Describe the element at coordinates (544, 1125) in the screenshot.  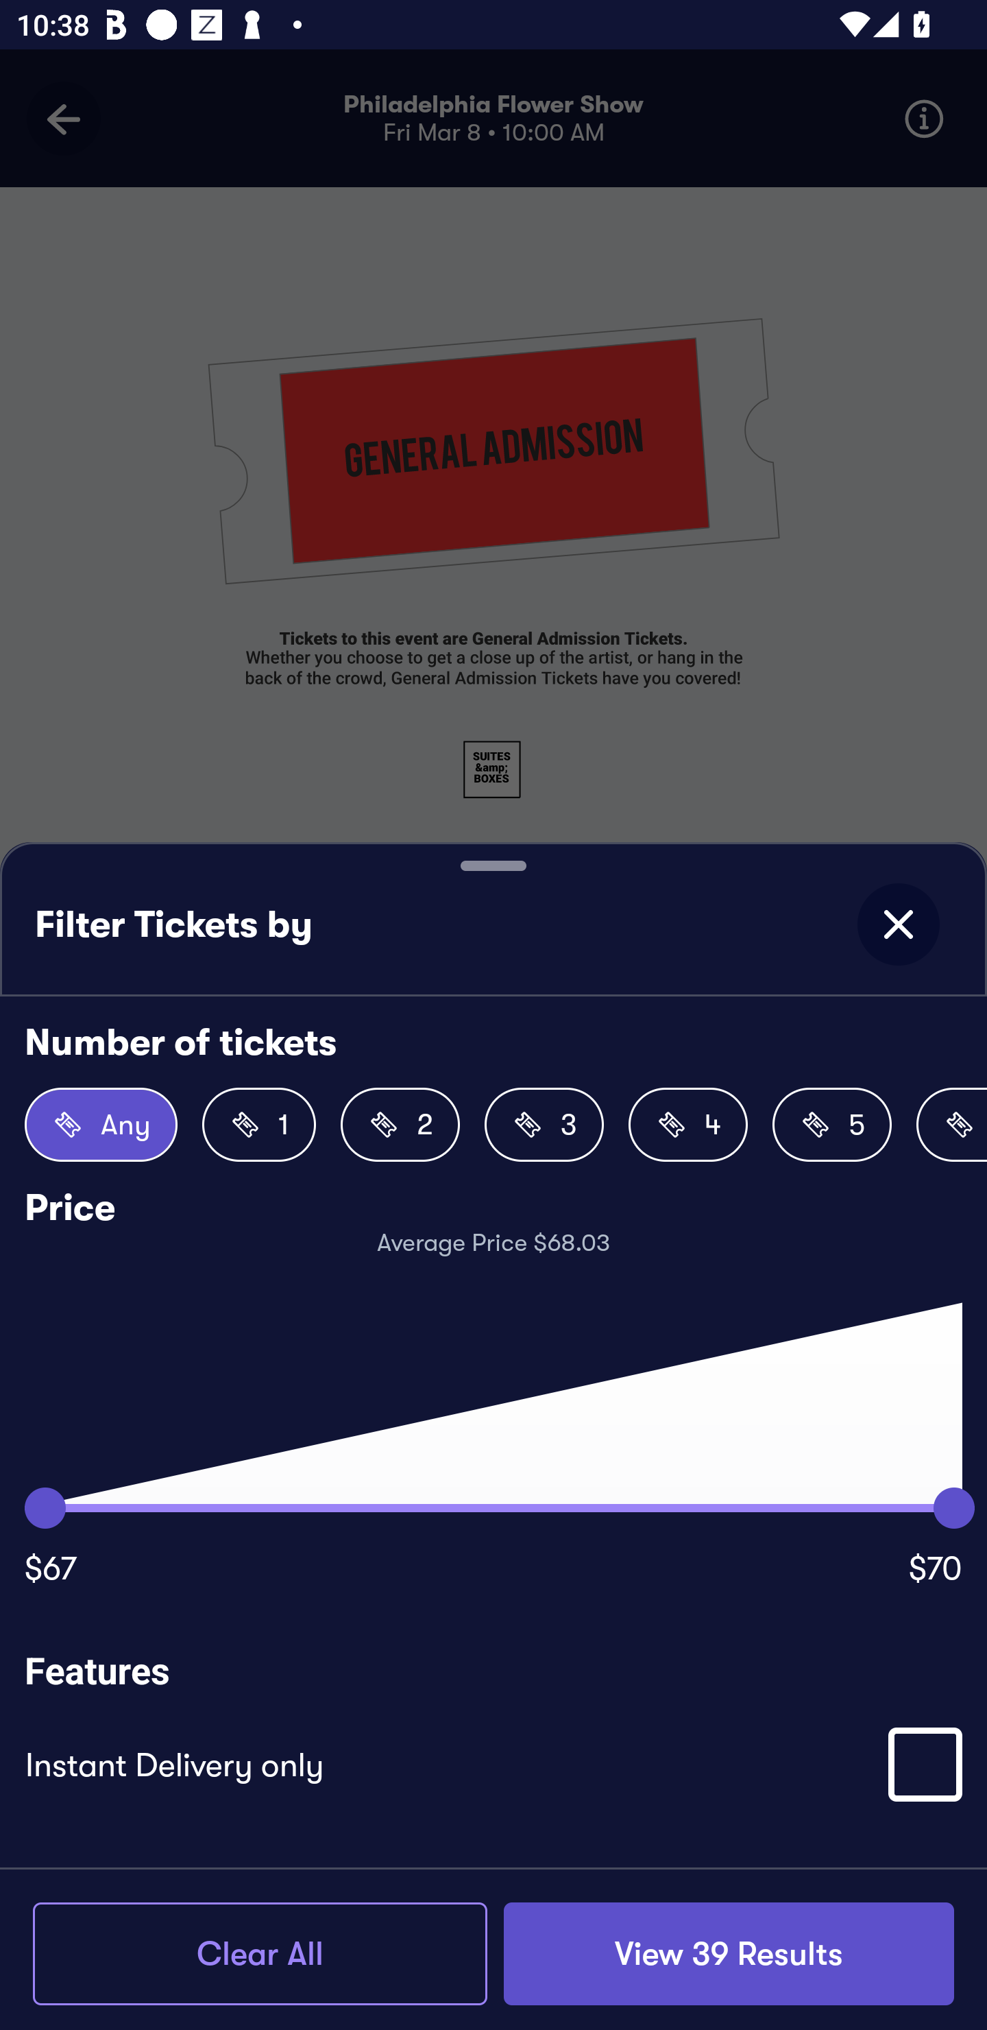
I see `3` at that location.